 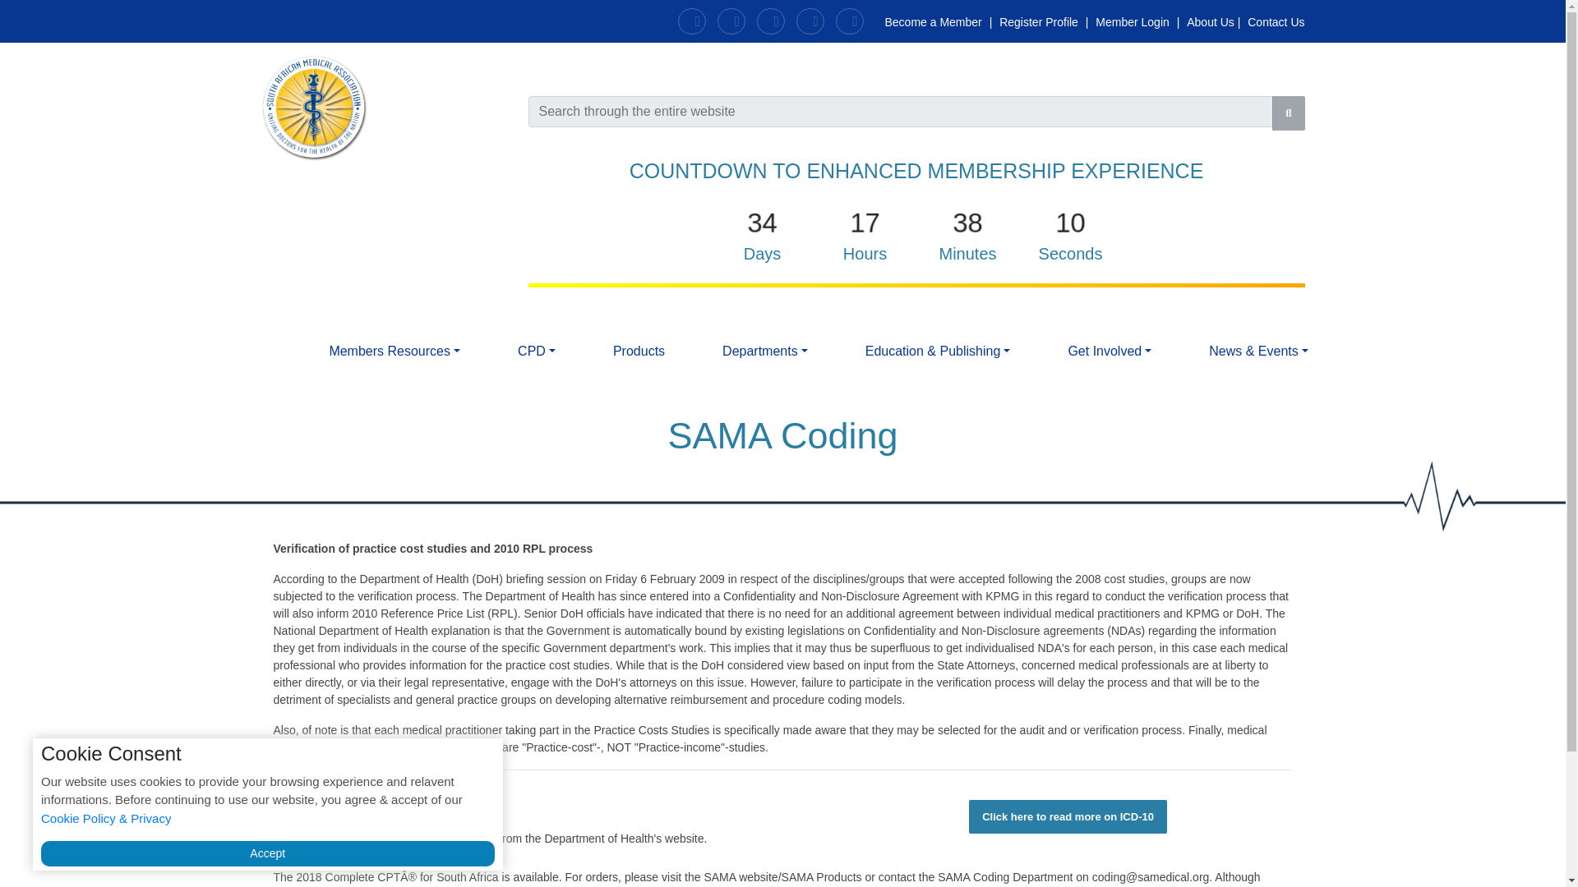 I want to click on CPD, so click(x=536, y=352).